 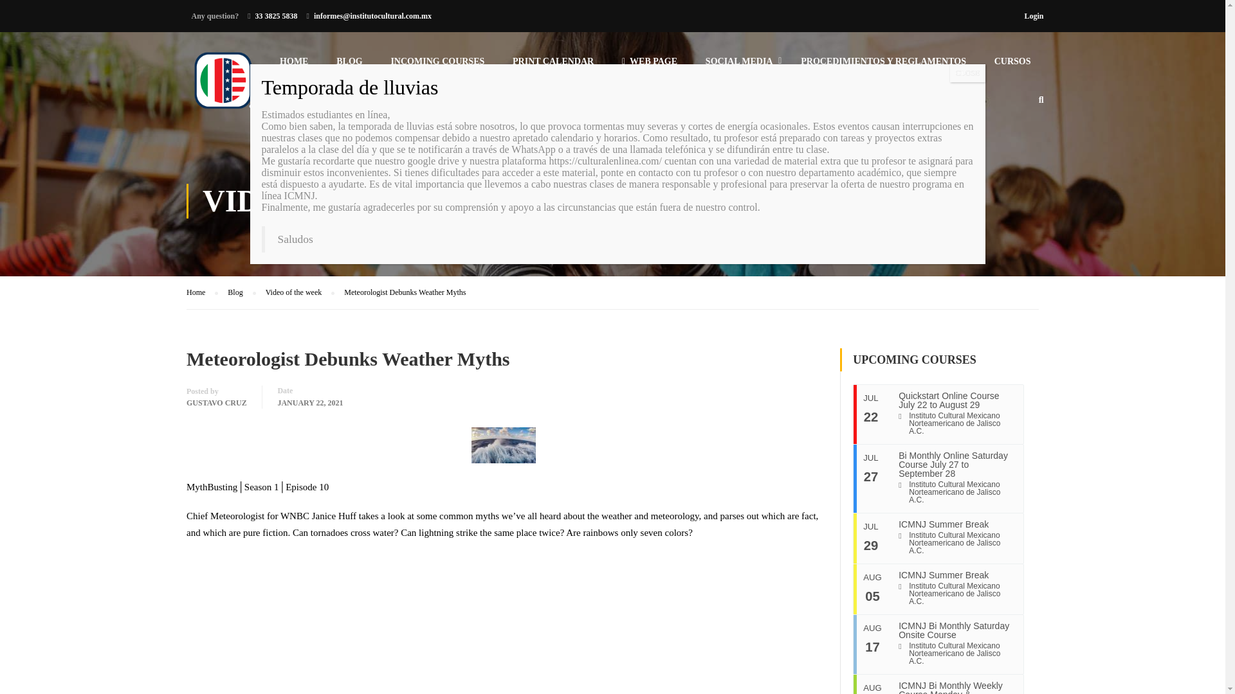 What do you see at coordinates (277, 16) in the screenshot?
I see `33 3825 5838` at bounding box center [277, 16].